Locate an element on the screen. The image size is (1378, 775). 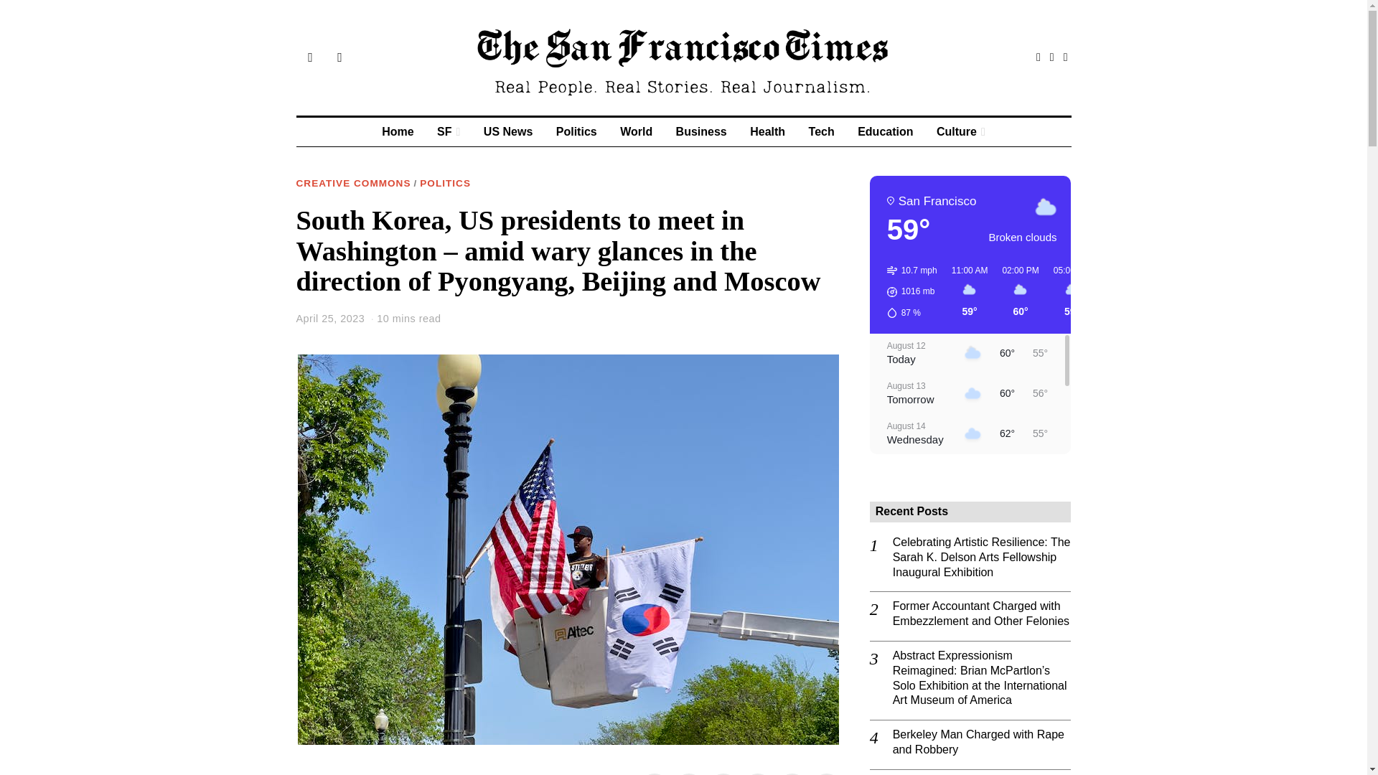
World is located at coordinates (636, 132).